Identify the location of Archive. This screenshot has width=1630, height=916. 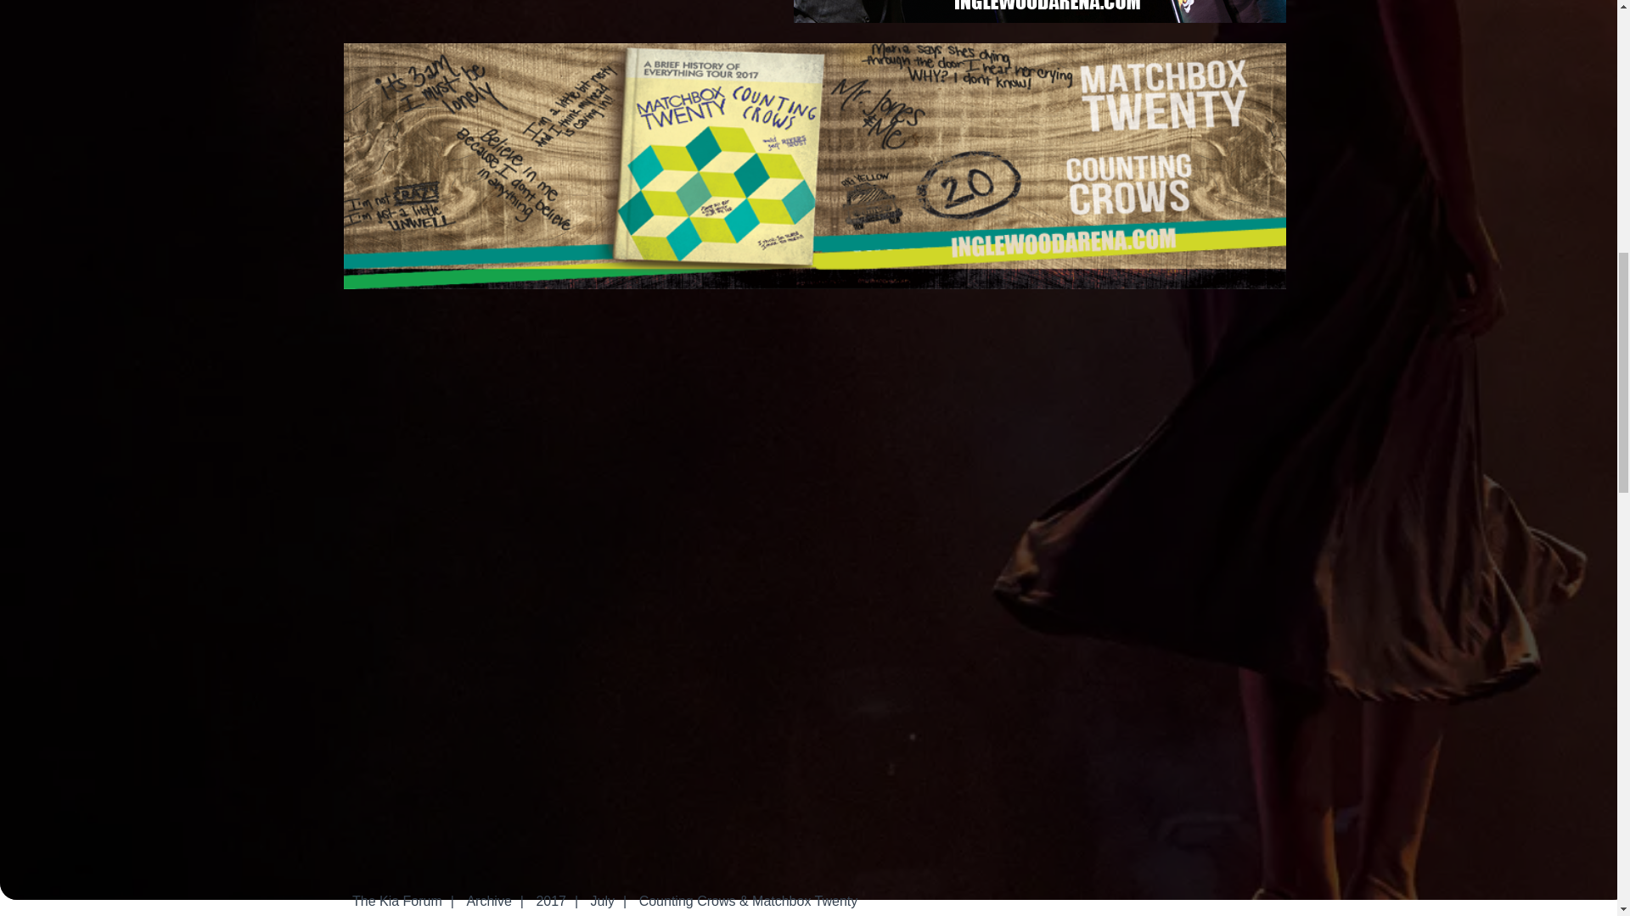
(489, 901).